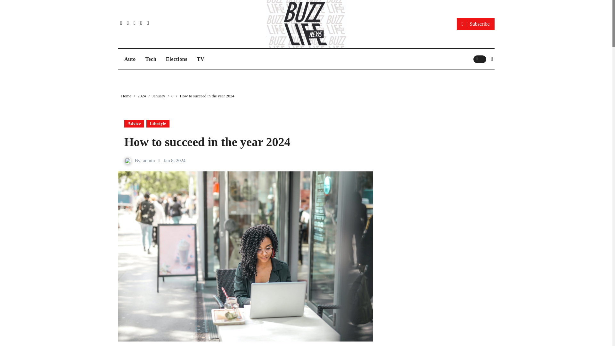  What do you see at coordinates (207, 142) in the screenshot?
I see `Permalink to: How to succeed in the year 2024` at bounding box center [207, 142].